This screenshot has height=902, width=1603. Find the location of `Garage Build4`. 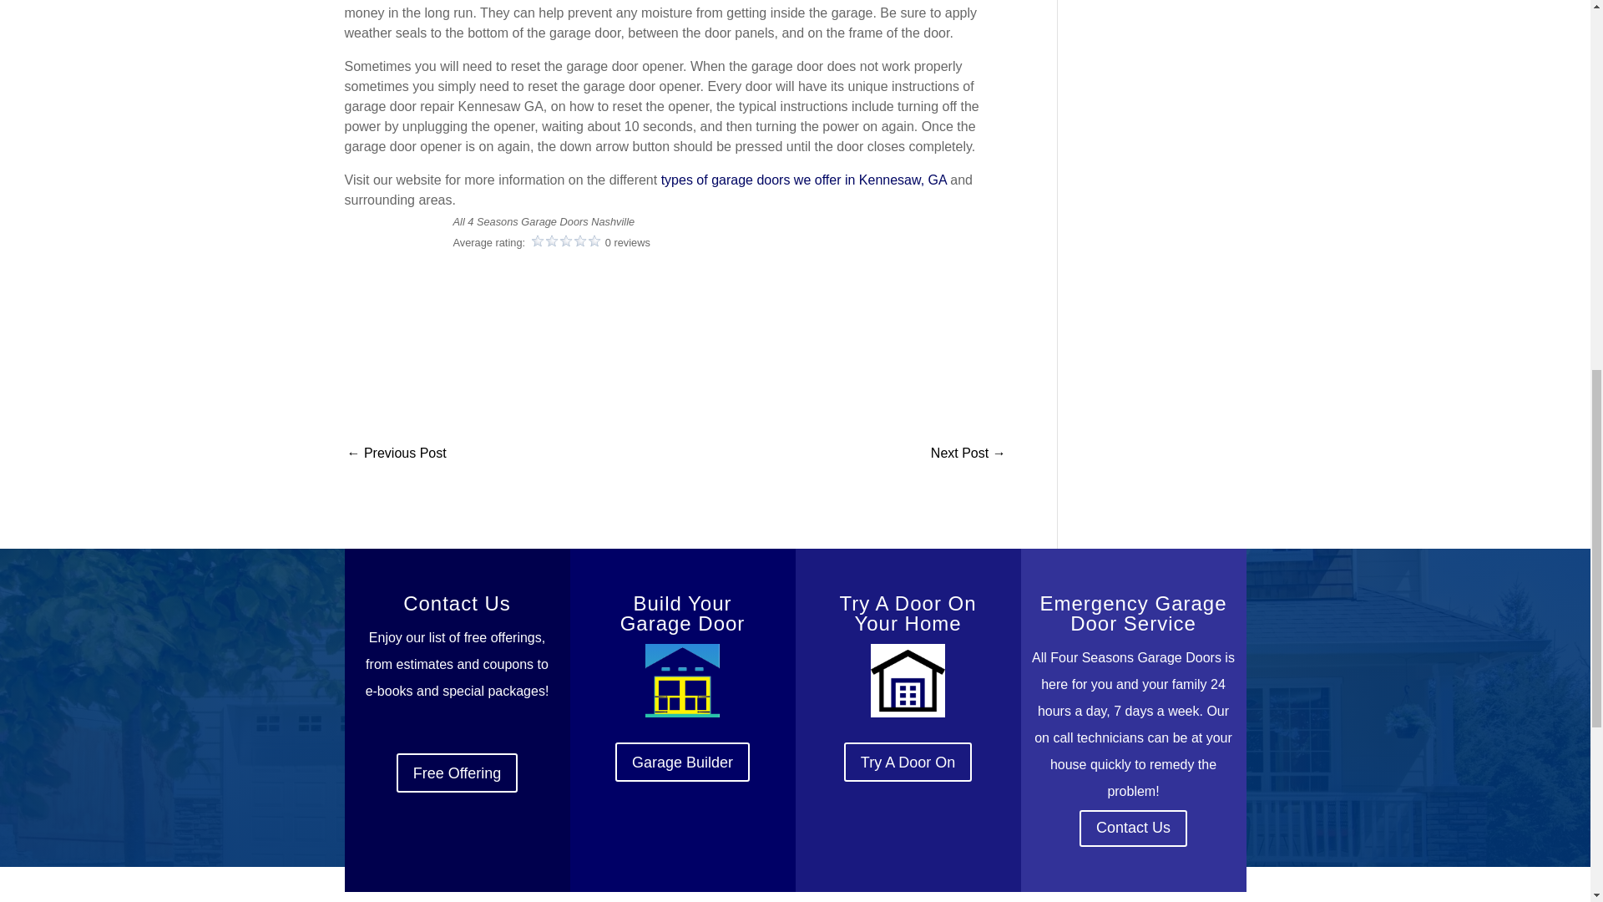

Garage Build4 is located at coordinates (681, 680).